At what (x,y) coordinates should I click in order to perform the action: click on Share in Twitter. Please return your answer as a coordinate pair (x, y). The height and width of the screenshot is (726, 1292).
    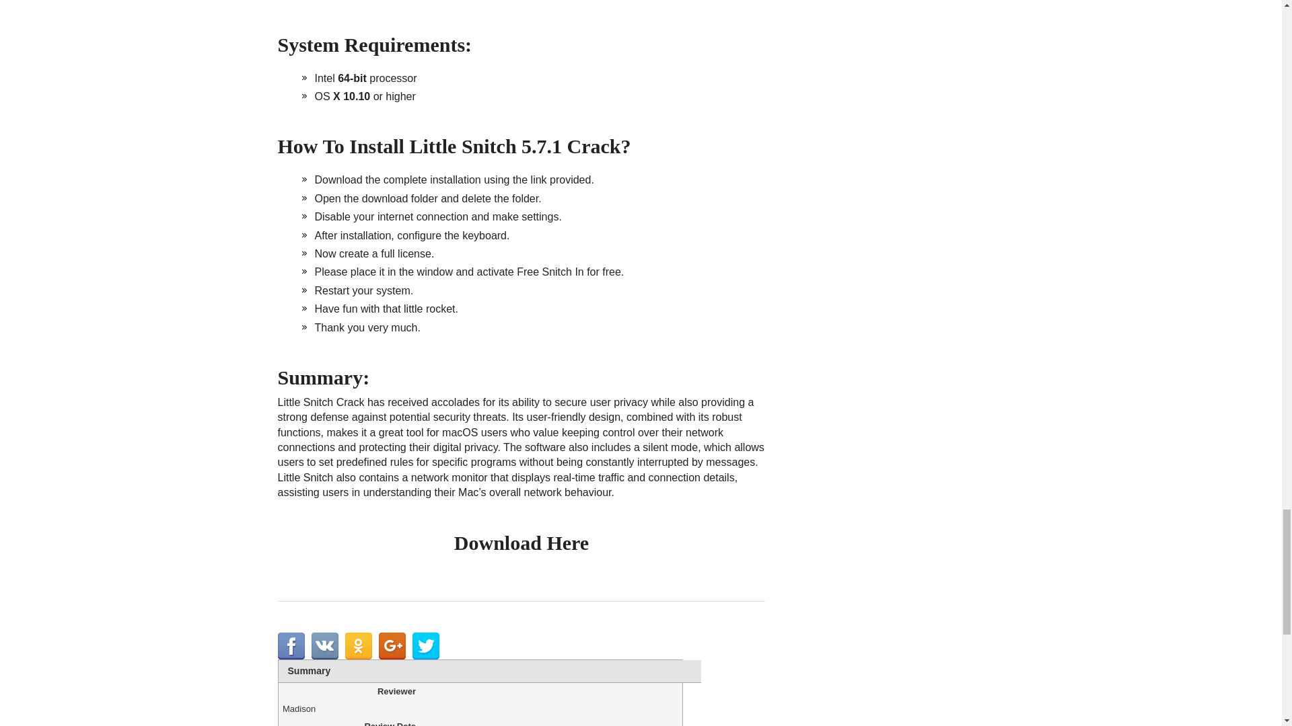
    Looking at the image, I should click on (425, 645).